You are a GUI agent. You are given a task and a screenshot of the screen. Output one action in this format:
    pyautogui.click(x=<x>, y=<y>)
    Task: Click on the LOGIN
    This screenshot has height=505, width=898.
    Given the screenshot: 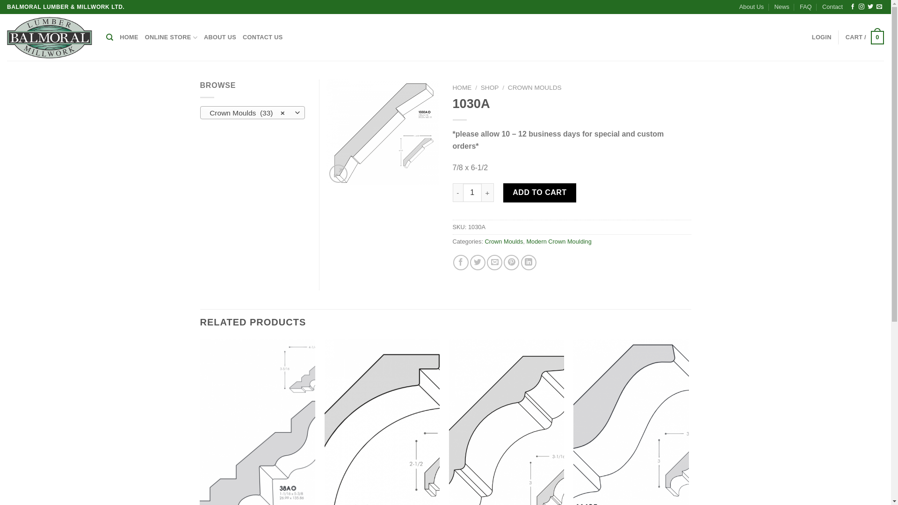 What is the action you would take?
    pyautogui.click(x=822, y=37)
    